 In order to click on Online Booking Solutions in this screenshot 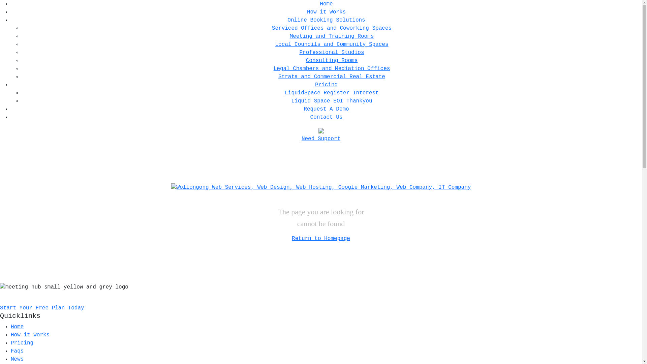, I will do `click(326, 20)`.